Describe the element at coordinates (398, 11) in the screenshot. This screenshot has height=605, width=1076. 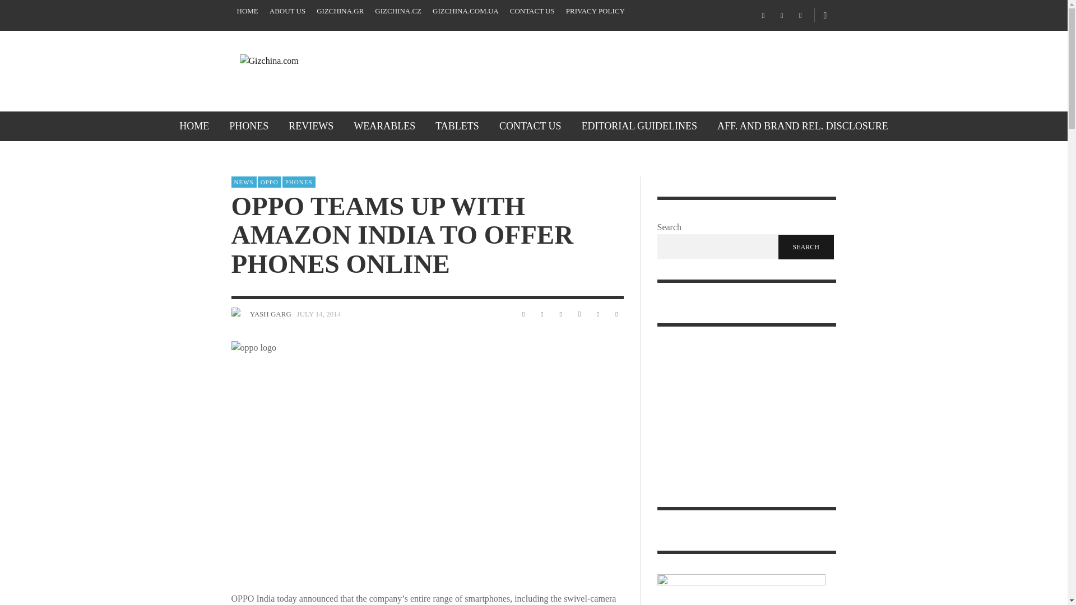
I see `GIZCHINA.CZ` at that location.